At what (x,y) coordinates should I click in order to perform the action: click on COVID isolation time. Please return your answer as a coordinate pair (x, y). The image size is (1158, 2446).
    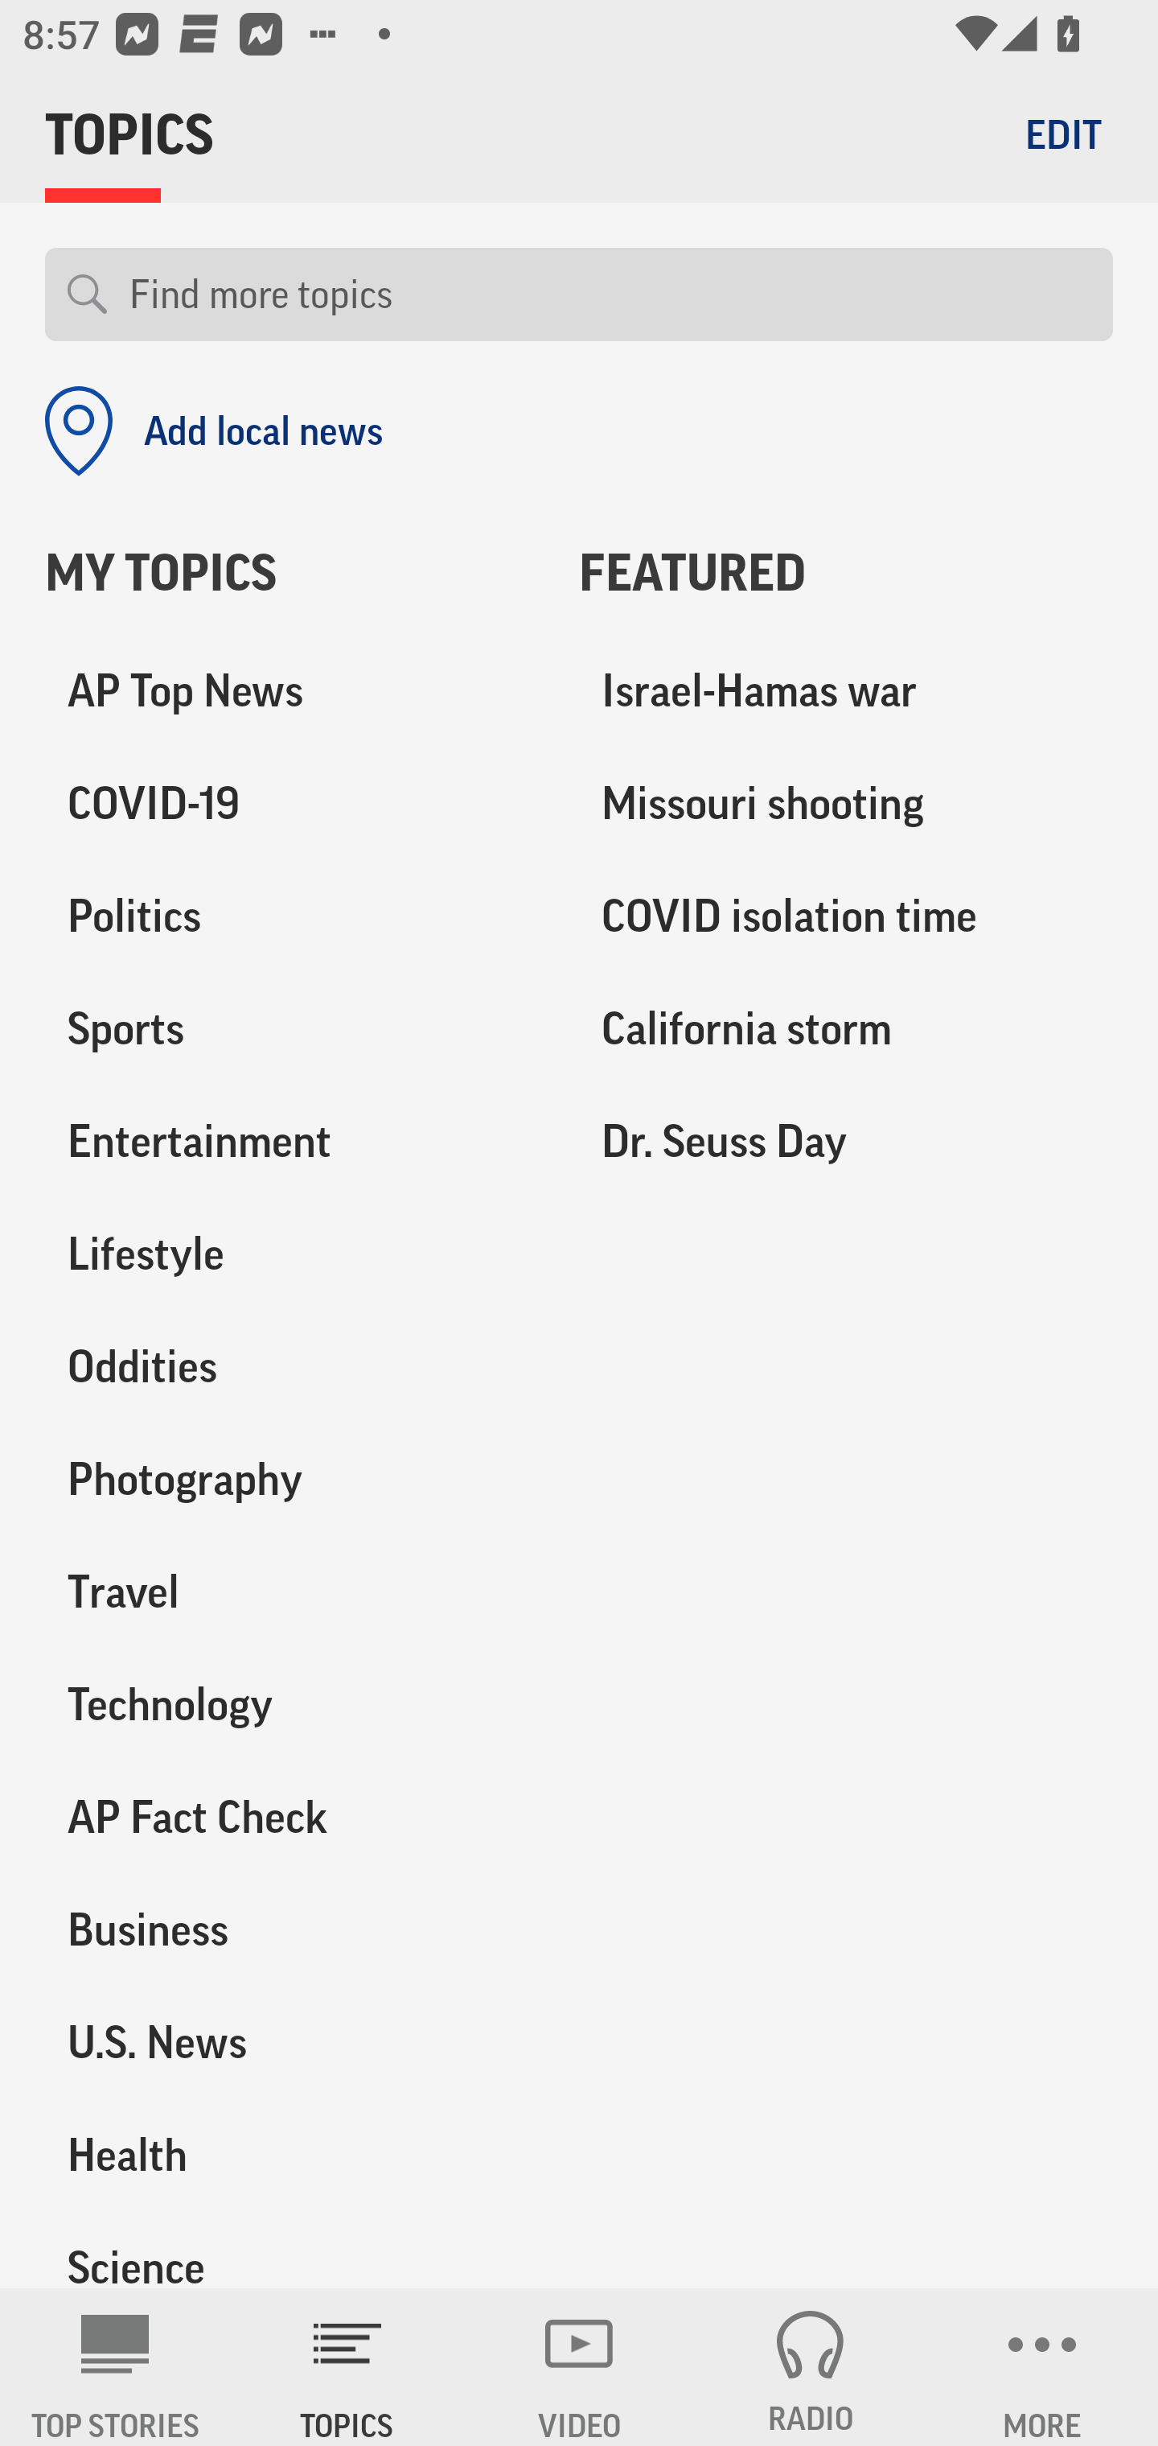
    Looking at the image, I should click on (846, 917).